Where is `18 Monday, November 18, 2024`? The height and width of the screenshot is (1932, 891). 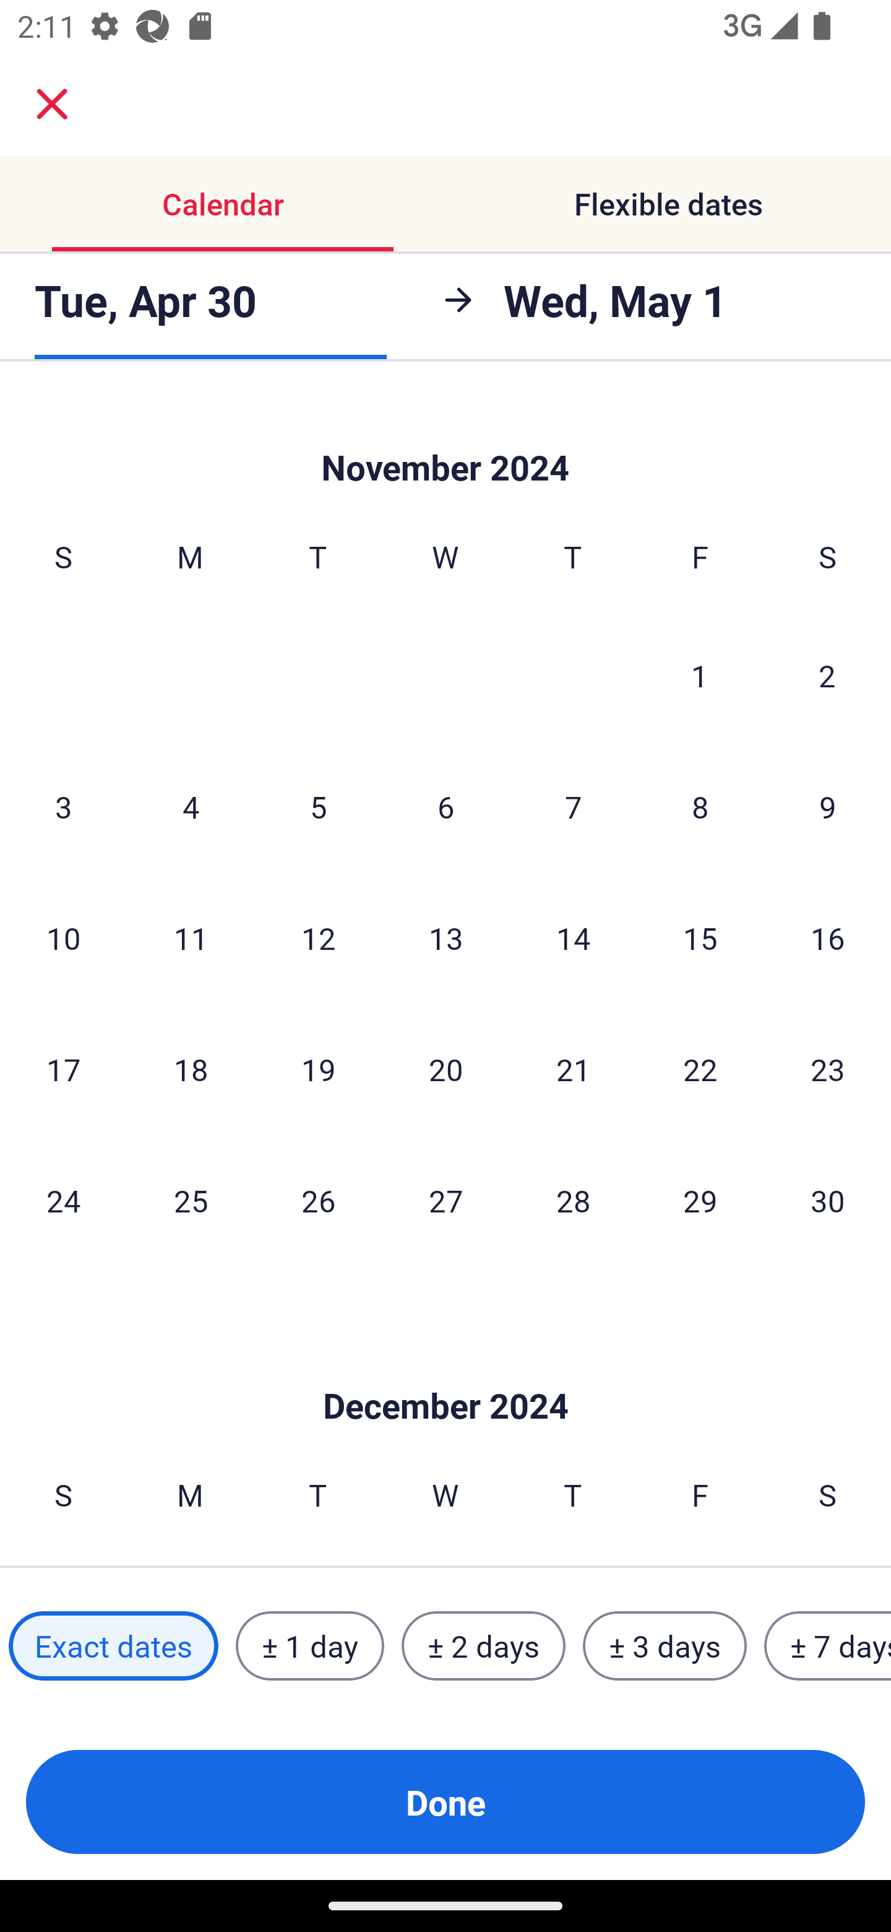
18 Monday, November 18, 2024 is located at coordinates (191, 1069).